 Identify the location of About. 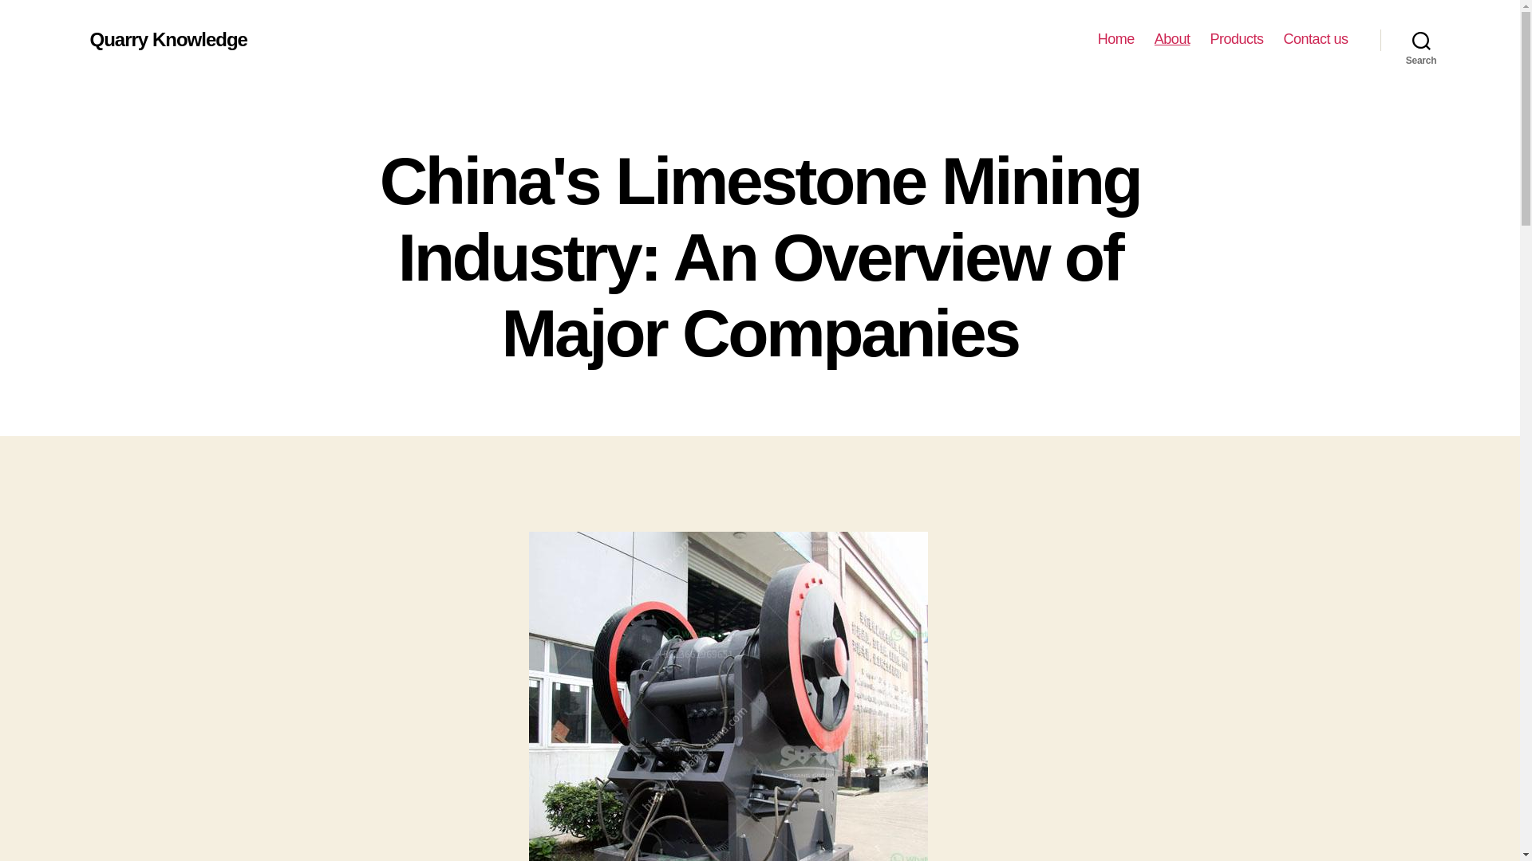
(1172, 39).